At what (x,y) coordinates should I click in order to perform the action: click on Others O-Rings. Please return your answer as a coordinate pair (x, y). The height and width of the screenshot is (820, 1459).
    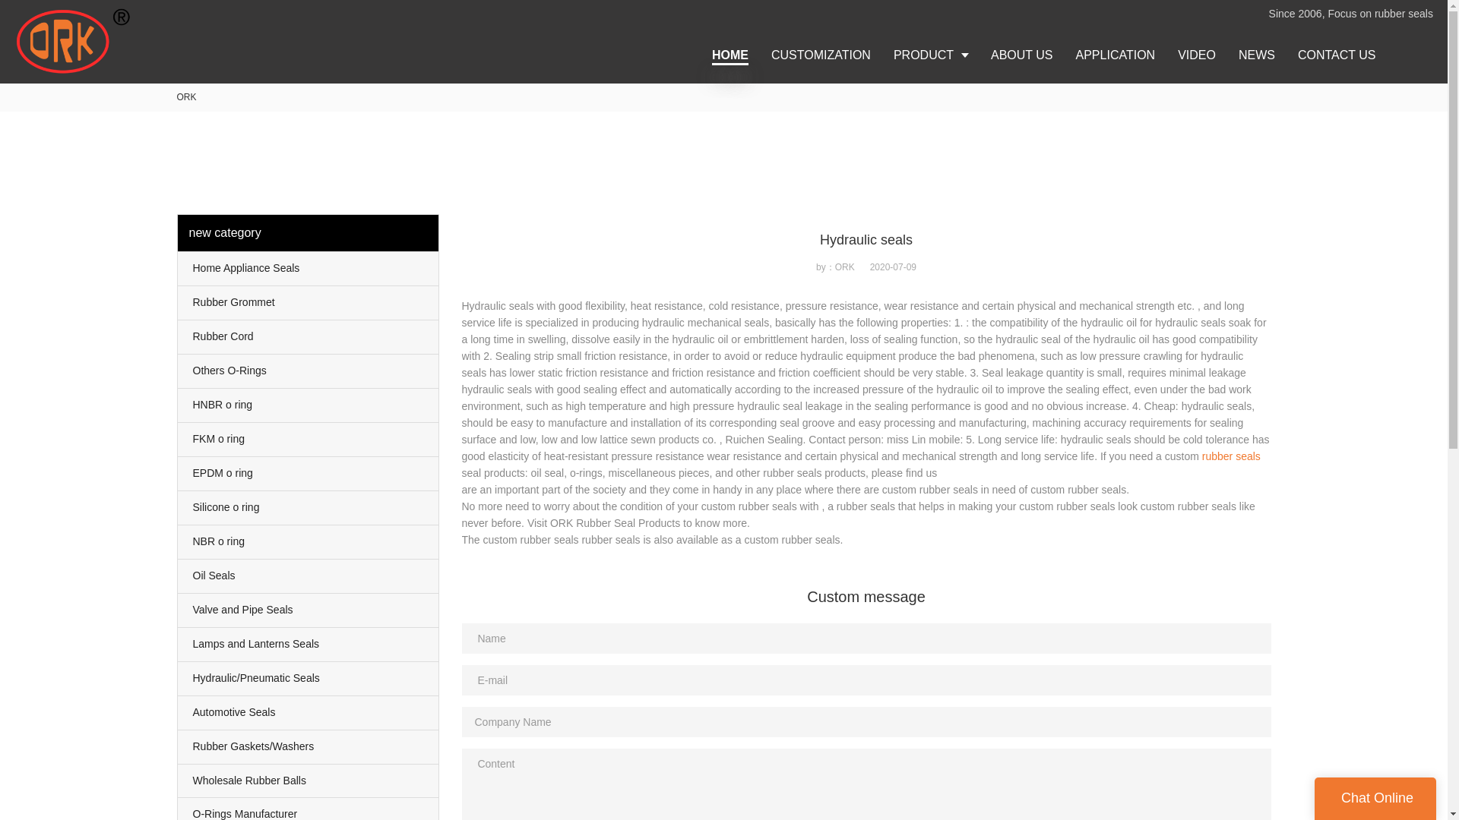
    Looking at the image, I should click on (309, 371).